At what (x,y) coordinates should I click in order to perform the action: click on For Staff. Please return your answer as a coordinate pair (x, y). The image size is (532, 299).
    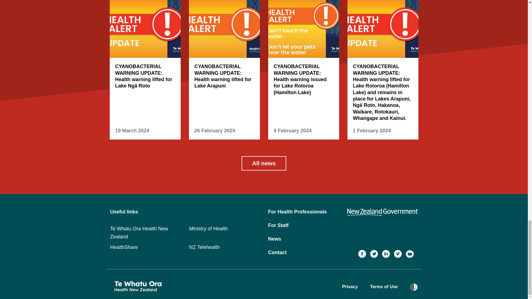
    Looking at the image, I should click on (278, 225).